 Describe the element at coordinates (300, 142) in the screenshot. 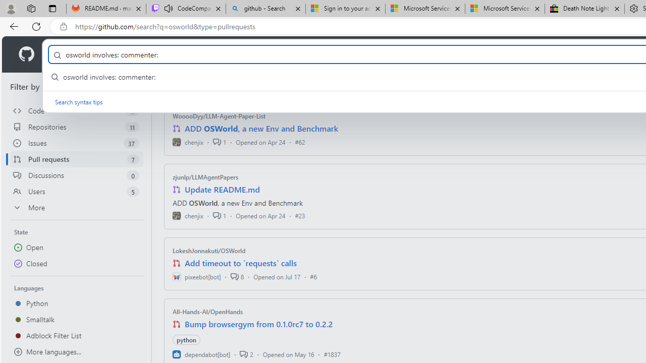

I see `#62` at that location.